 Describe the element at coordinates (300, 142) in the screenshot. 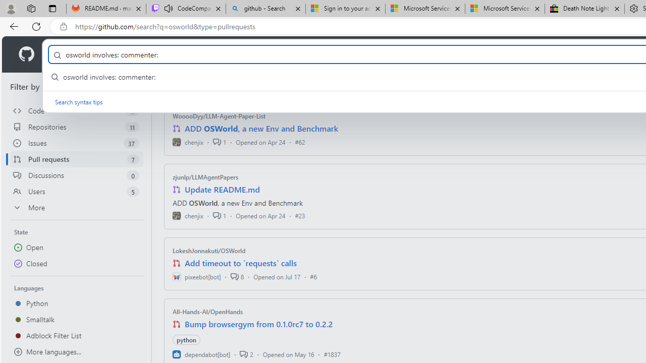

I see `#62` at that location.